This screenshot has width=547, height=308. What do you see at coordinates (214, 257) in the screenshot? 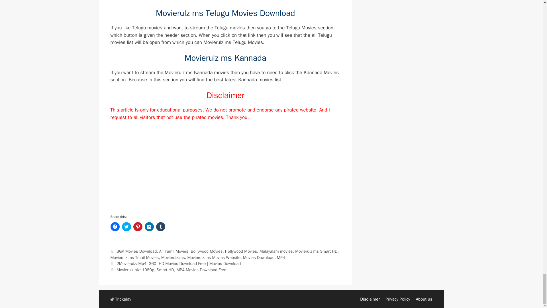
I see `Movierulz.ms Movies Website` at bounding box center [214, 257].